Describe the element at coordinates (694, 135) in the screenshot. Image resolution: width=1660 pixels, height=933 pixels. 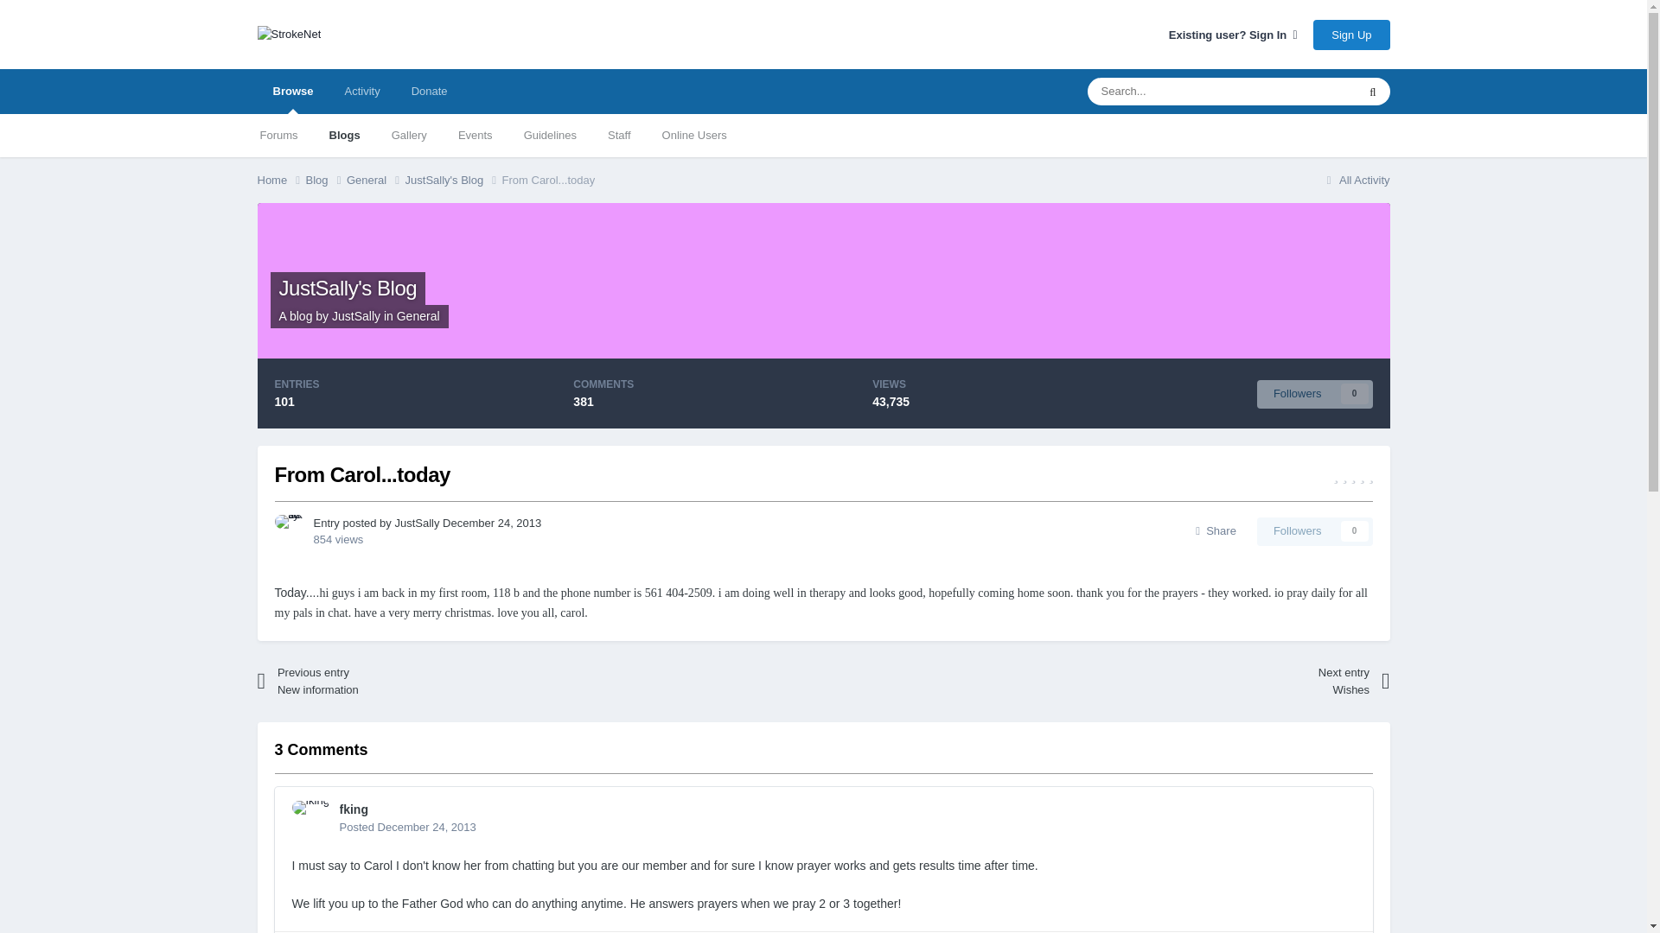
I see `Online Users` at that location.